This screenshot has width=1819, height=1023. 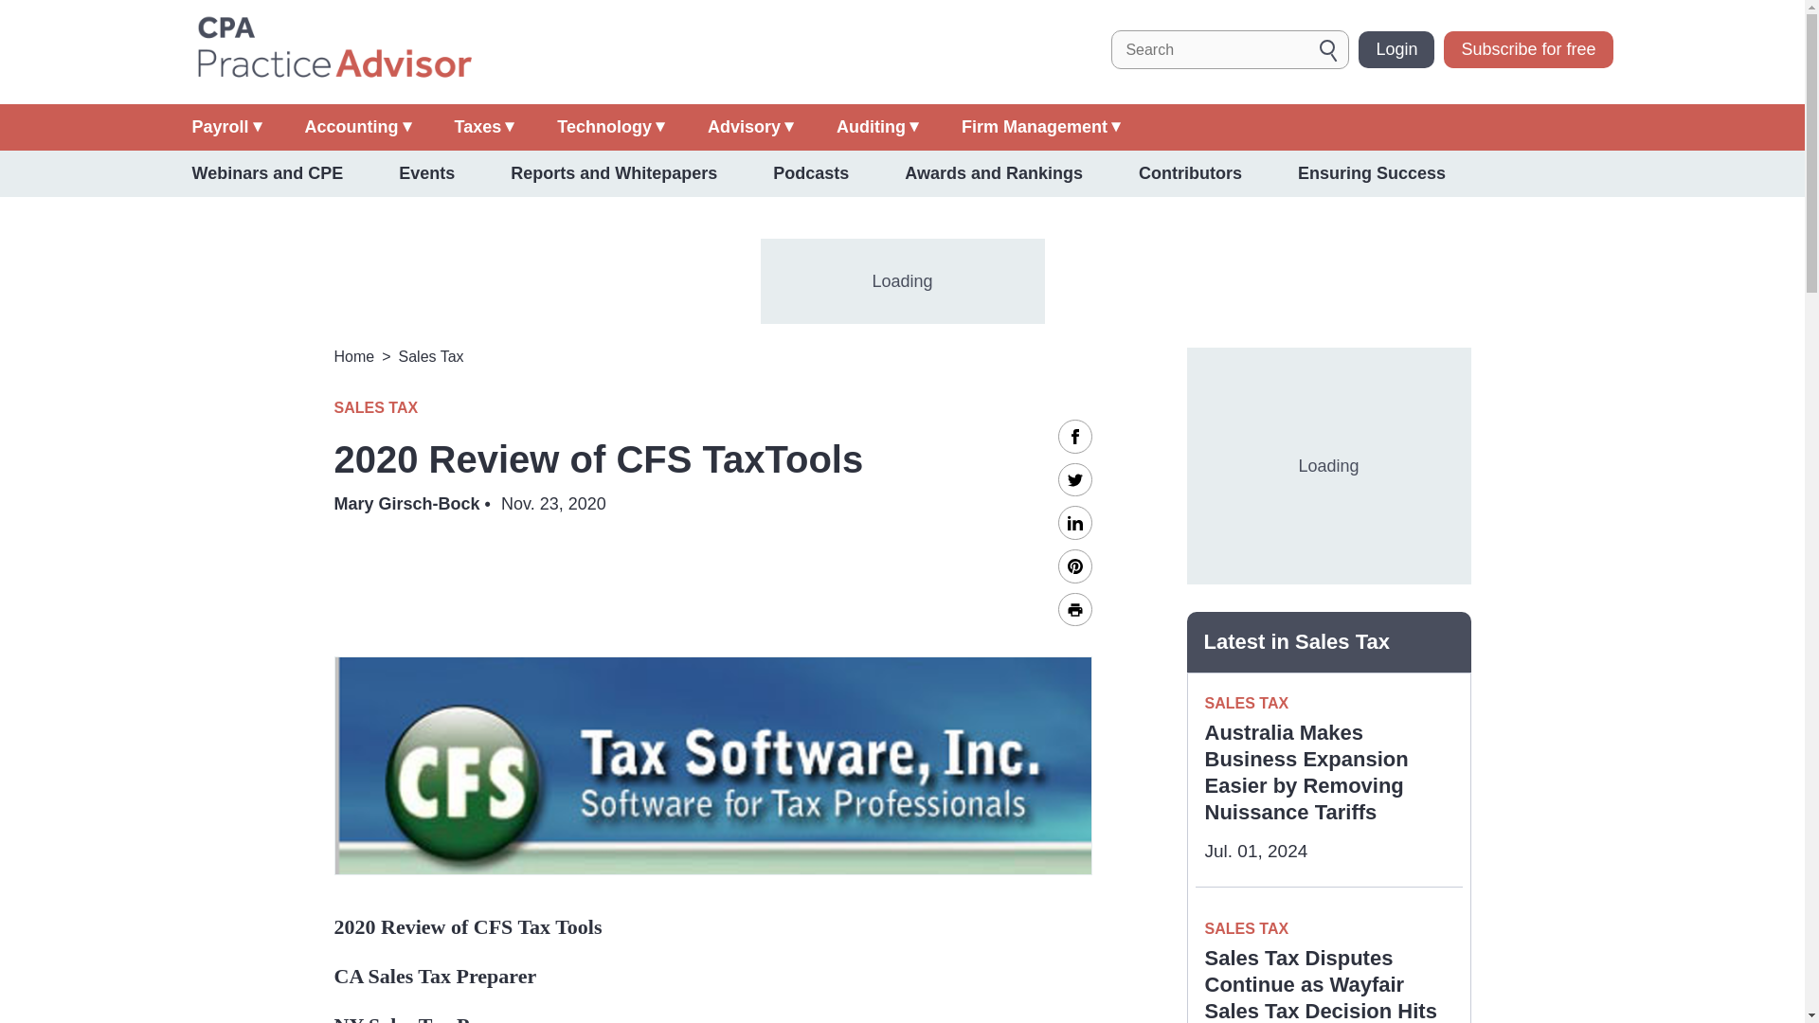 I want to click on Payroll, so click(x=225, y=127).